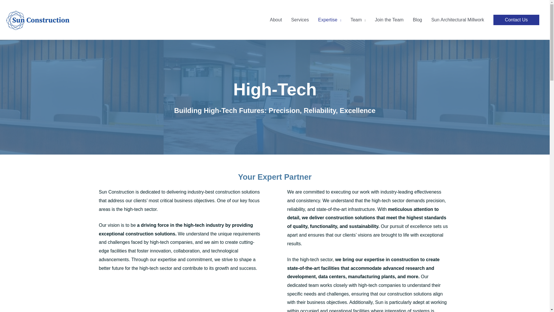  What do you see at coordinates (330, 20) in the screenshot?
I see `Expertise` at bounding box center [330, 20].